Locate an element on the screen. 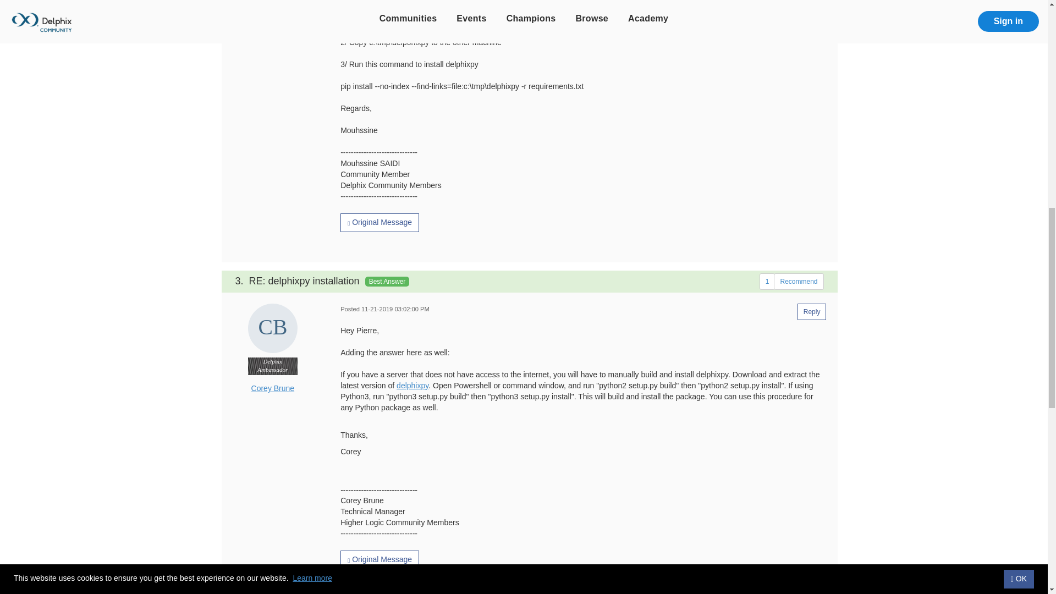 The width and height of the screenshot is (1056, 594). Delphix Employee ribbon is located at coordinates (273, 366).